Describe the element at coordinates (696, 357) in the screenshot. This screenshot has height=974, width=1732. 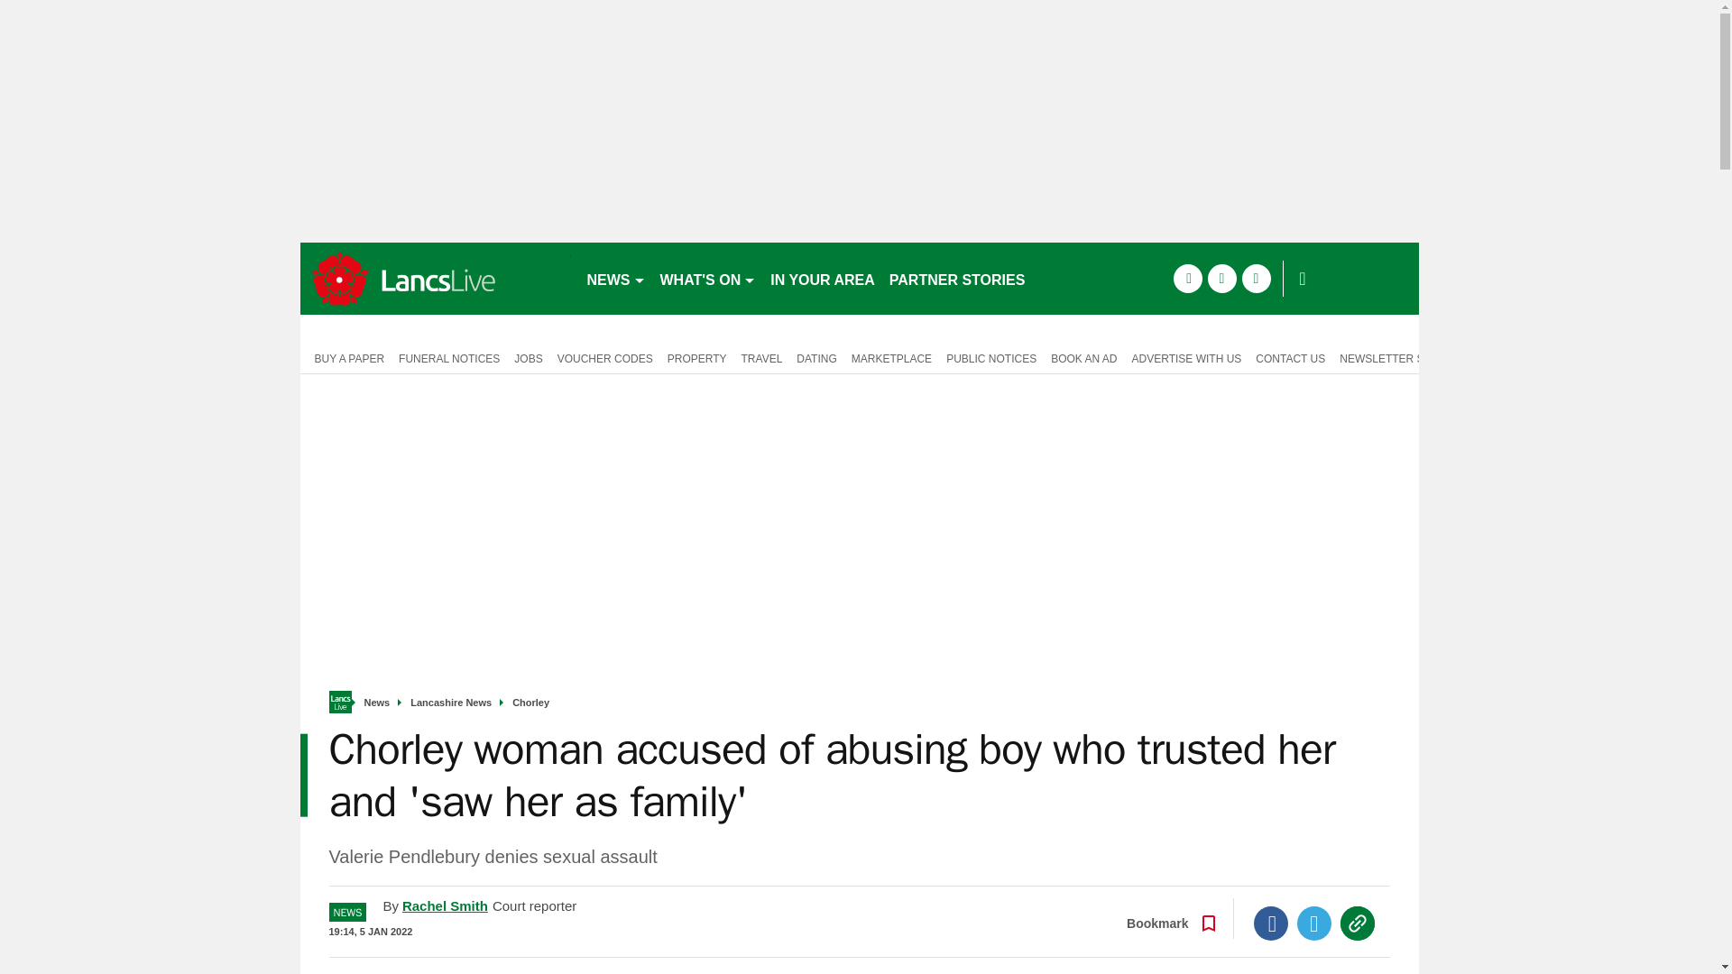
I see `PROPERTY` at that location.